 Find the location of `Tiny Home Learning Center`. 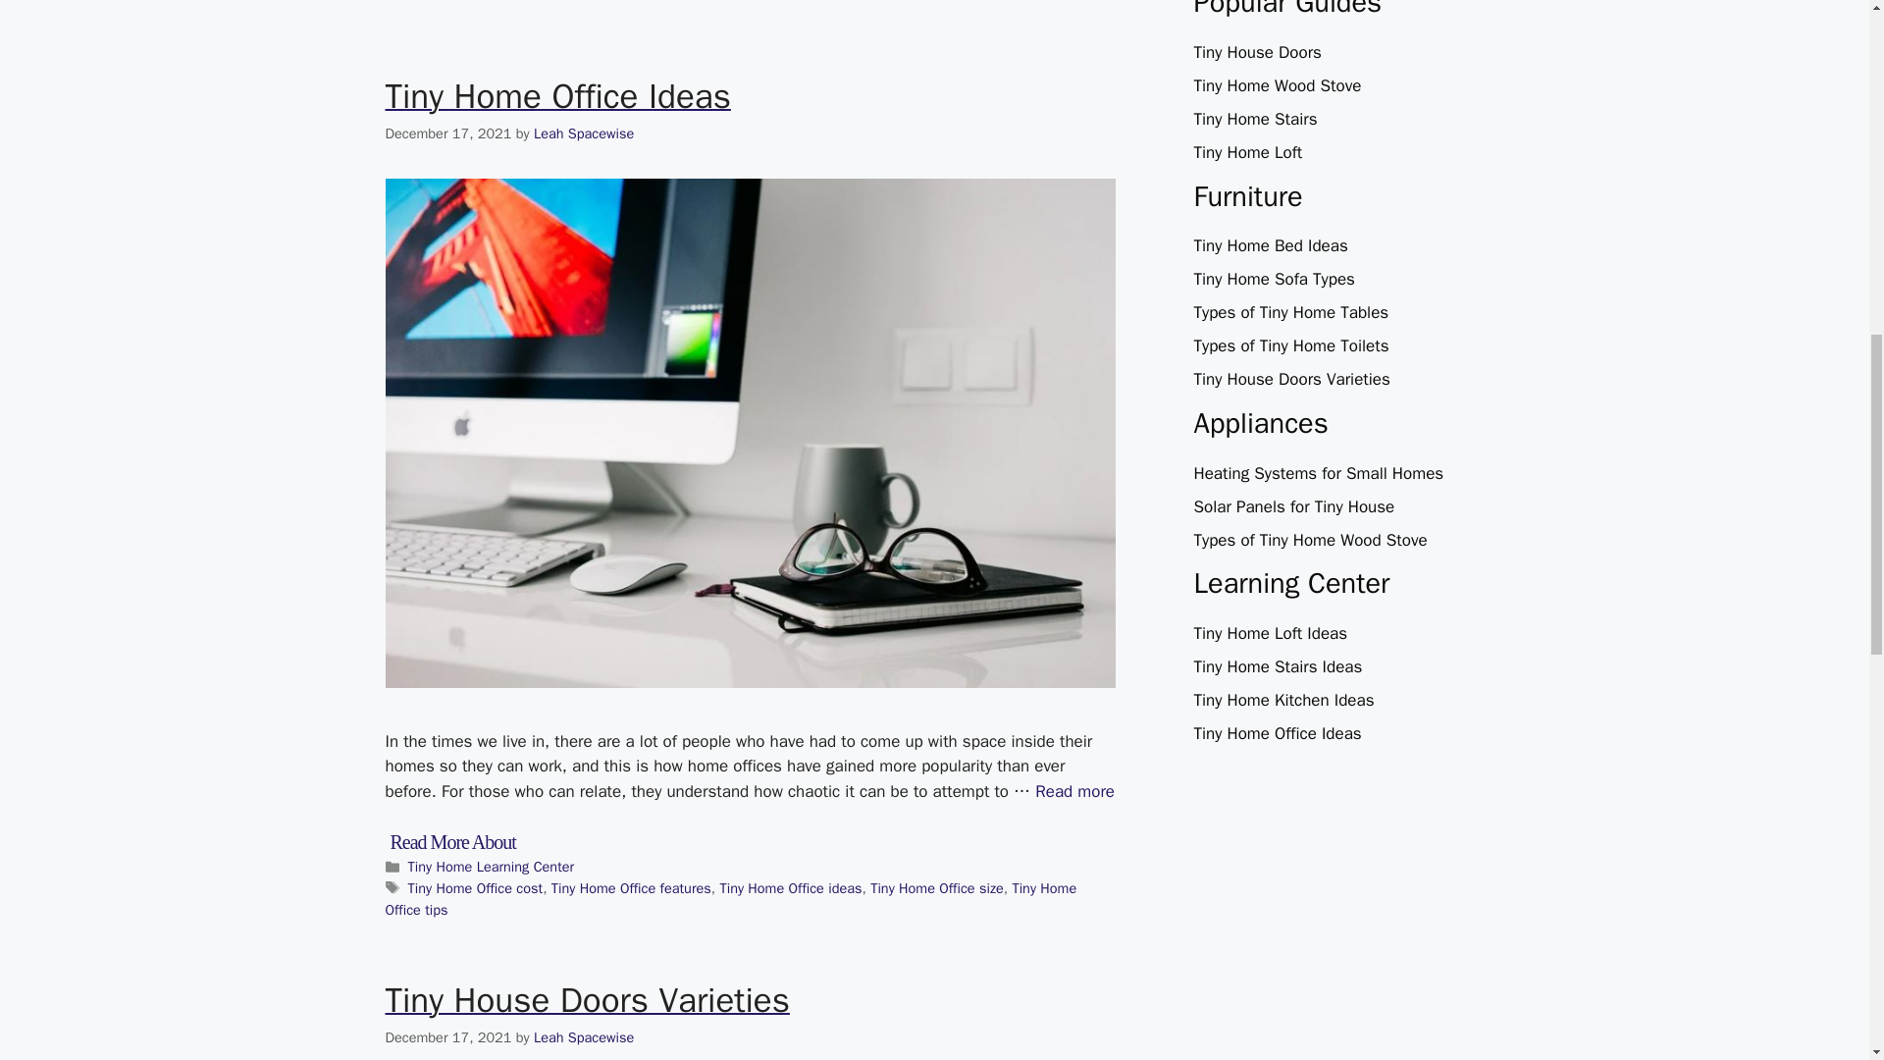

Tiny Home Learning Center is located at coordinates (491, 866).